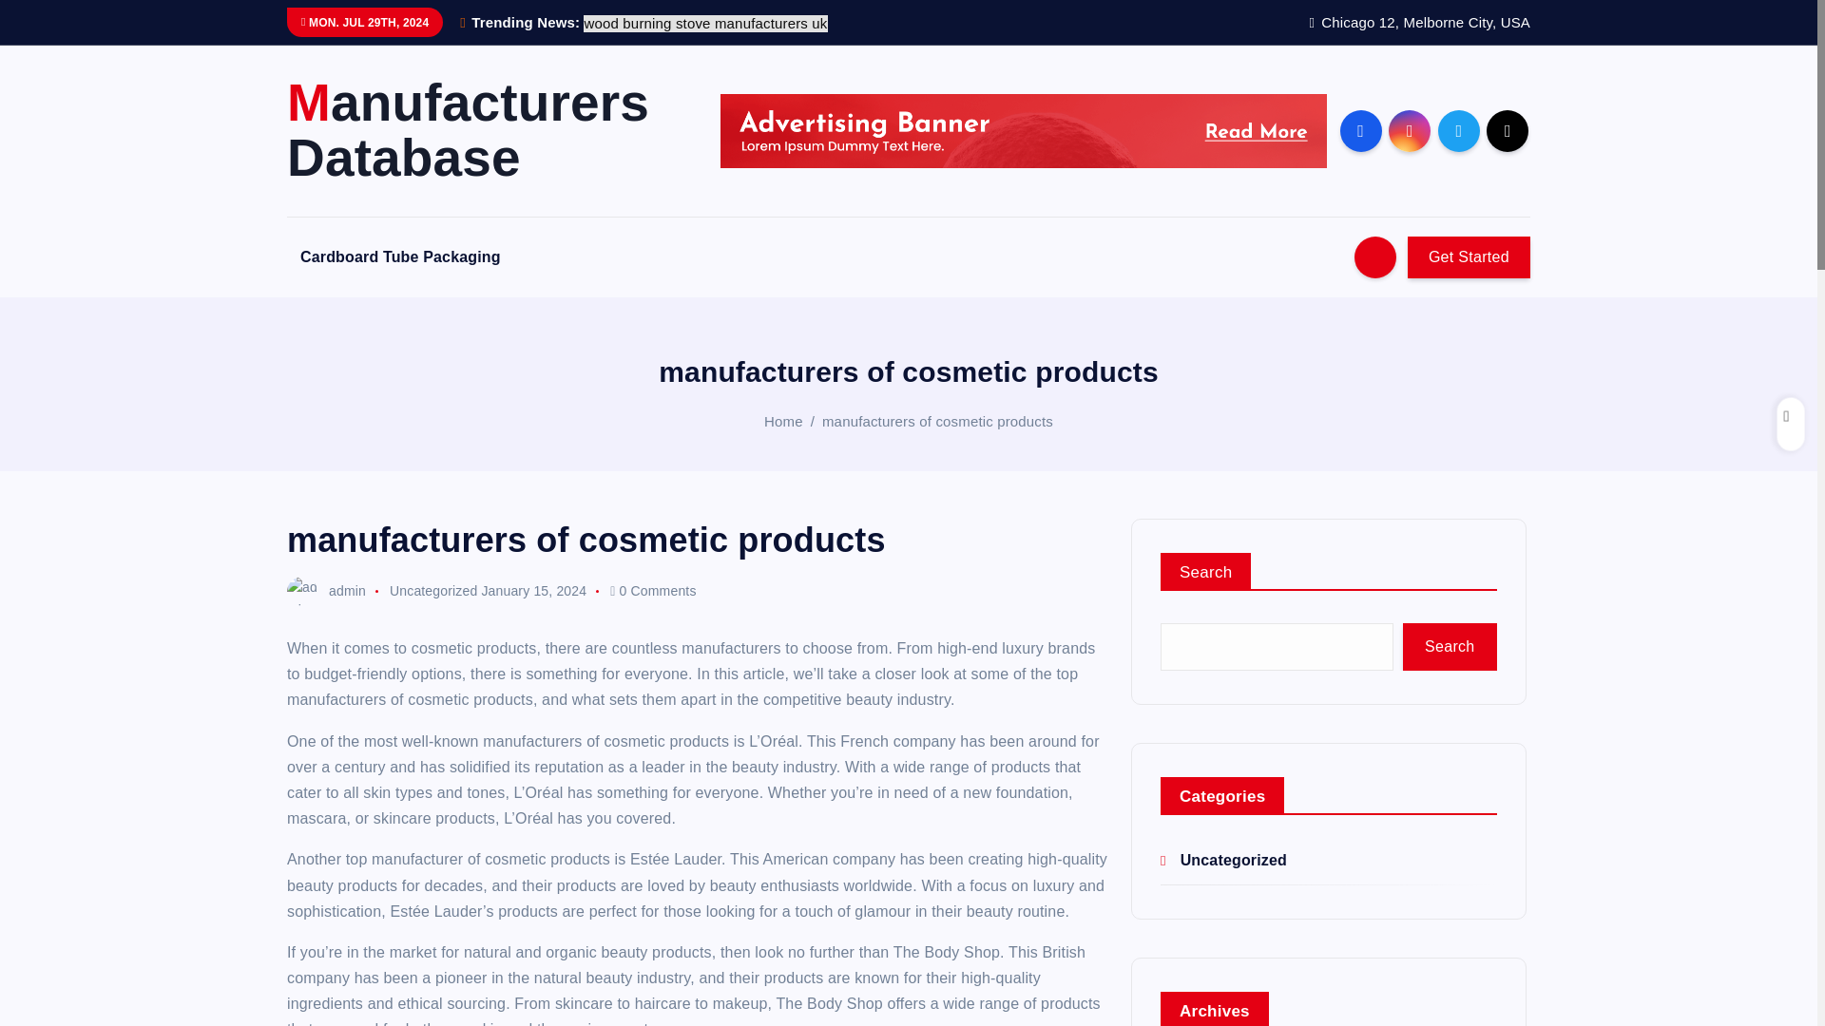 Image resolution: width=1825 pixels, height=1026 pixels. I want to click on admin, so click(326, 591).